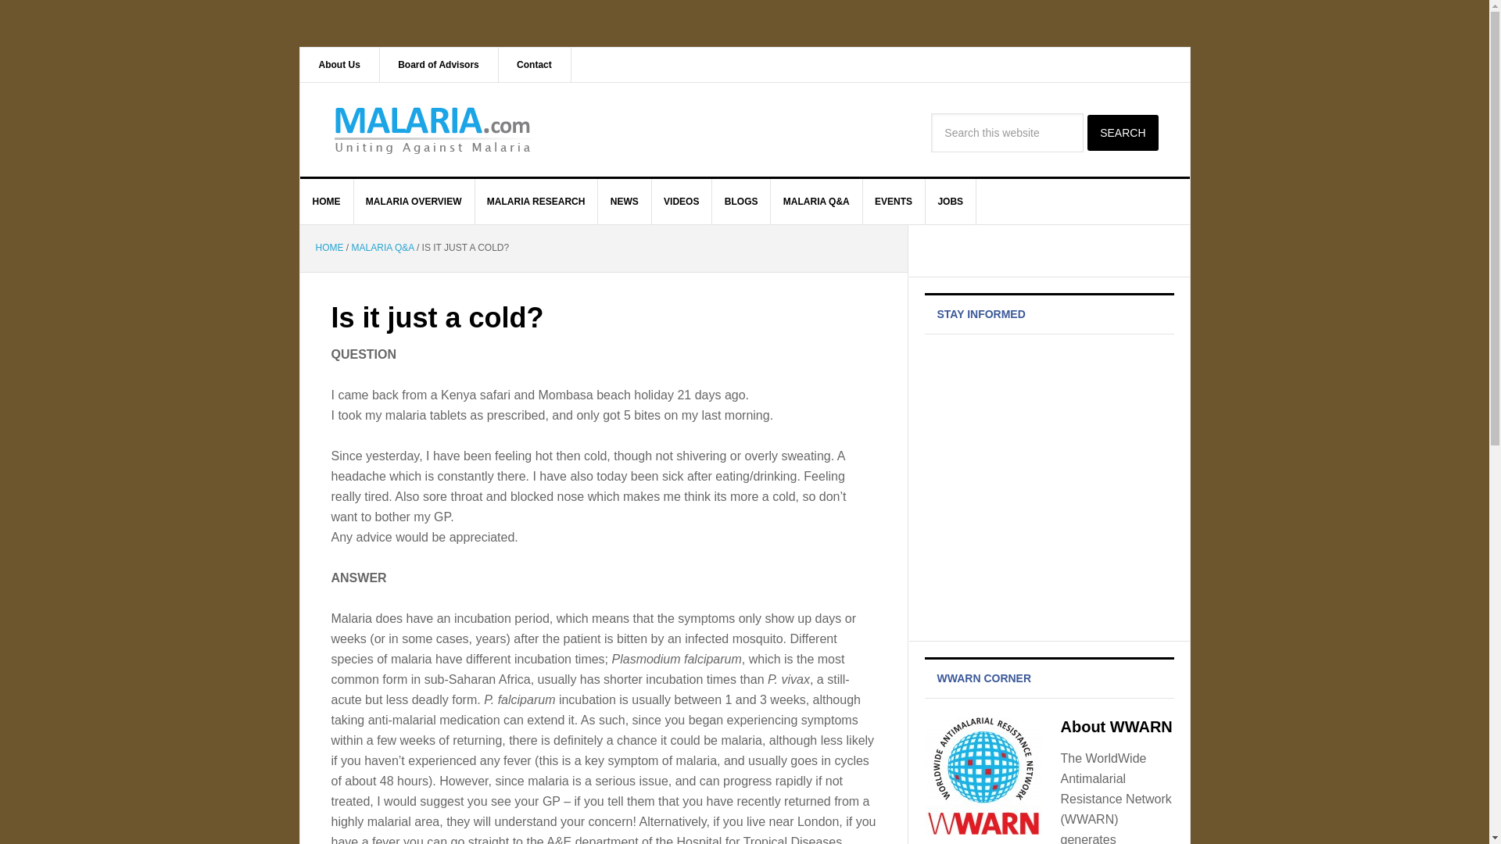 This screenshot has width=1501, height=844. Describe the element at coordinates (535, 64) in the screenshot. I see `Contact` at that location.